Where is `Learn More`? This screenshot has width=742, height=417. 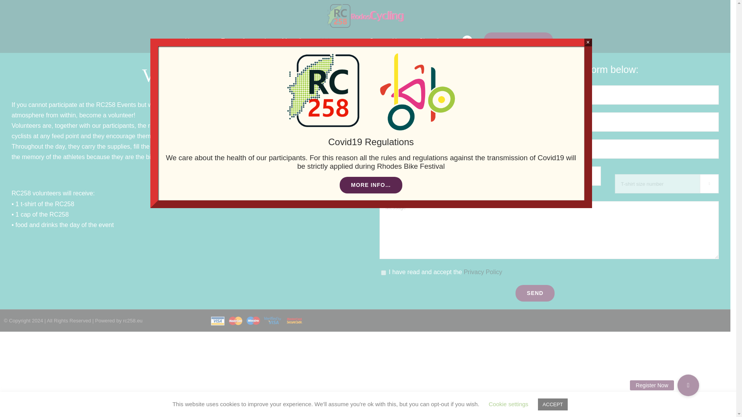 Learn More is located at coordinates (283, 41).